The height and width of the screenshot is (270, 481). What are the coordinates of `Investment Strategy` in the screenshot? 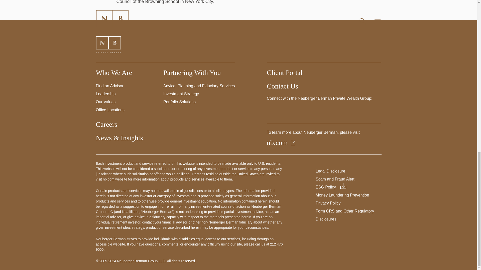 It's located at (181, 94).